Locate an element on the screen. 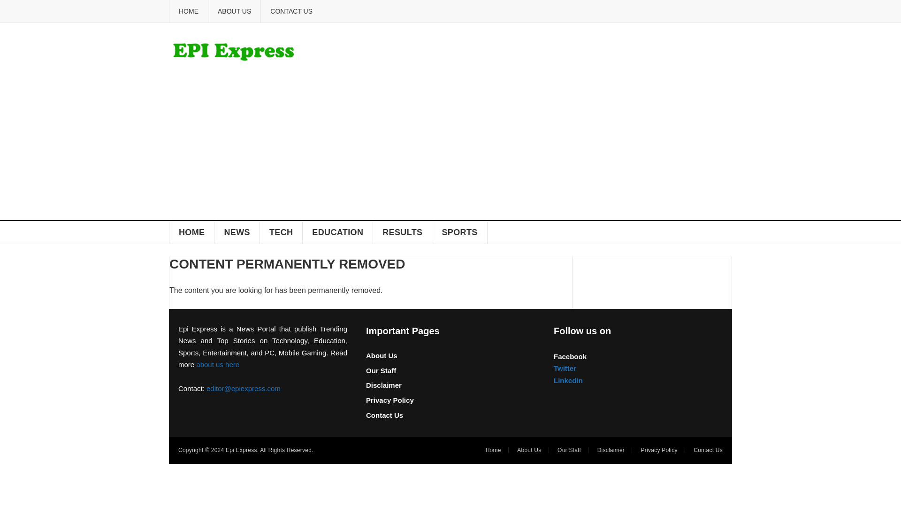 The width and height of the screenshot is (901, 507). RESULTS is located at coordinates (403, 232).